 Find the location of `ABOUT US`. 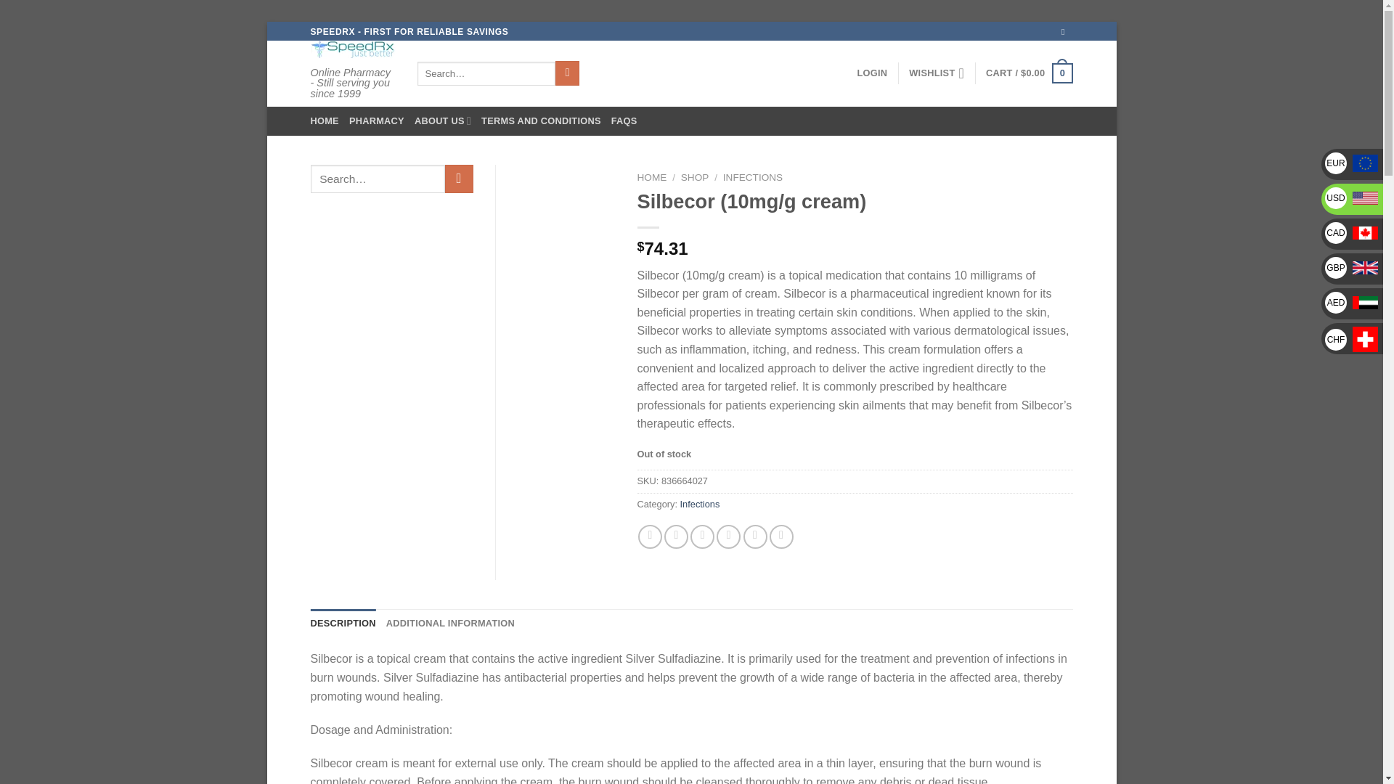

ABOUT US is located at coordinates (442, 121).